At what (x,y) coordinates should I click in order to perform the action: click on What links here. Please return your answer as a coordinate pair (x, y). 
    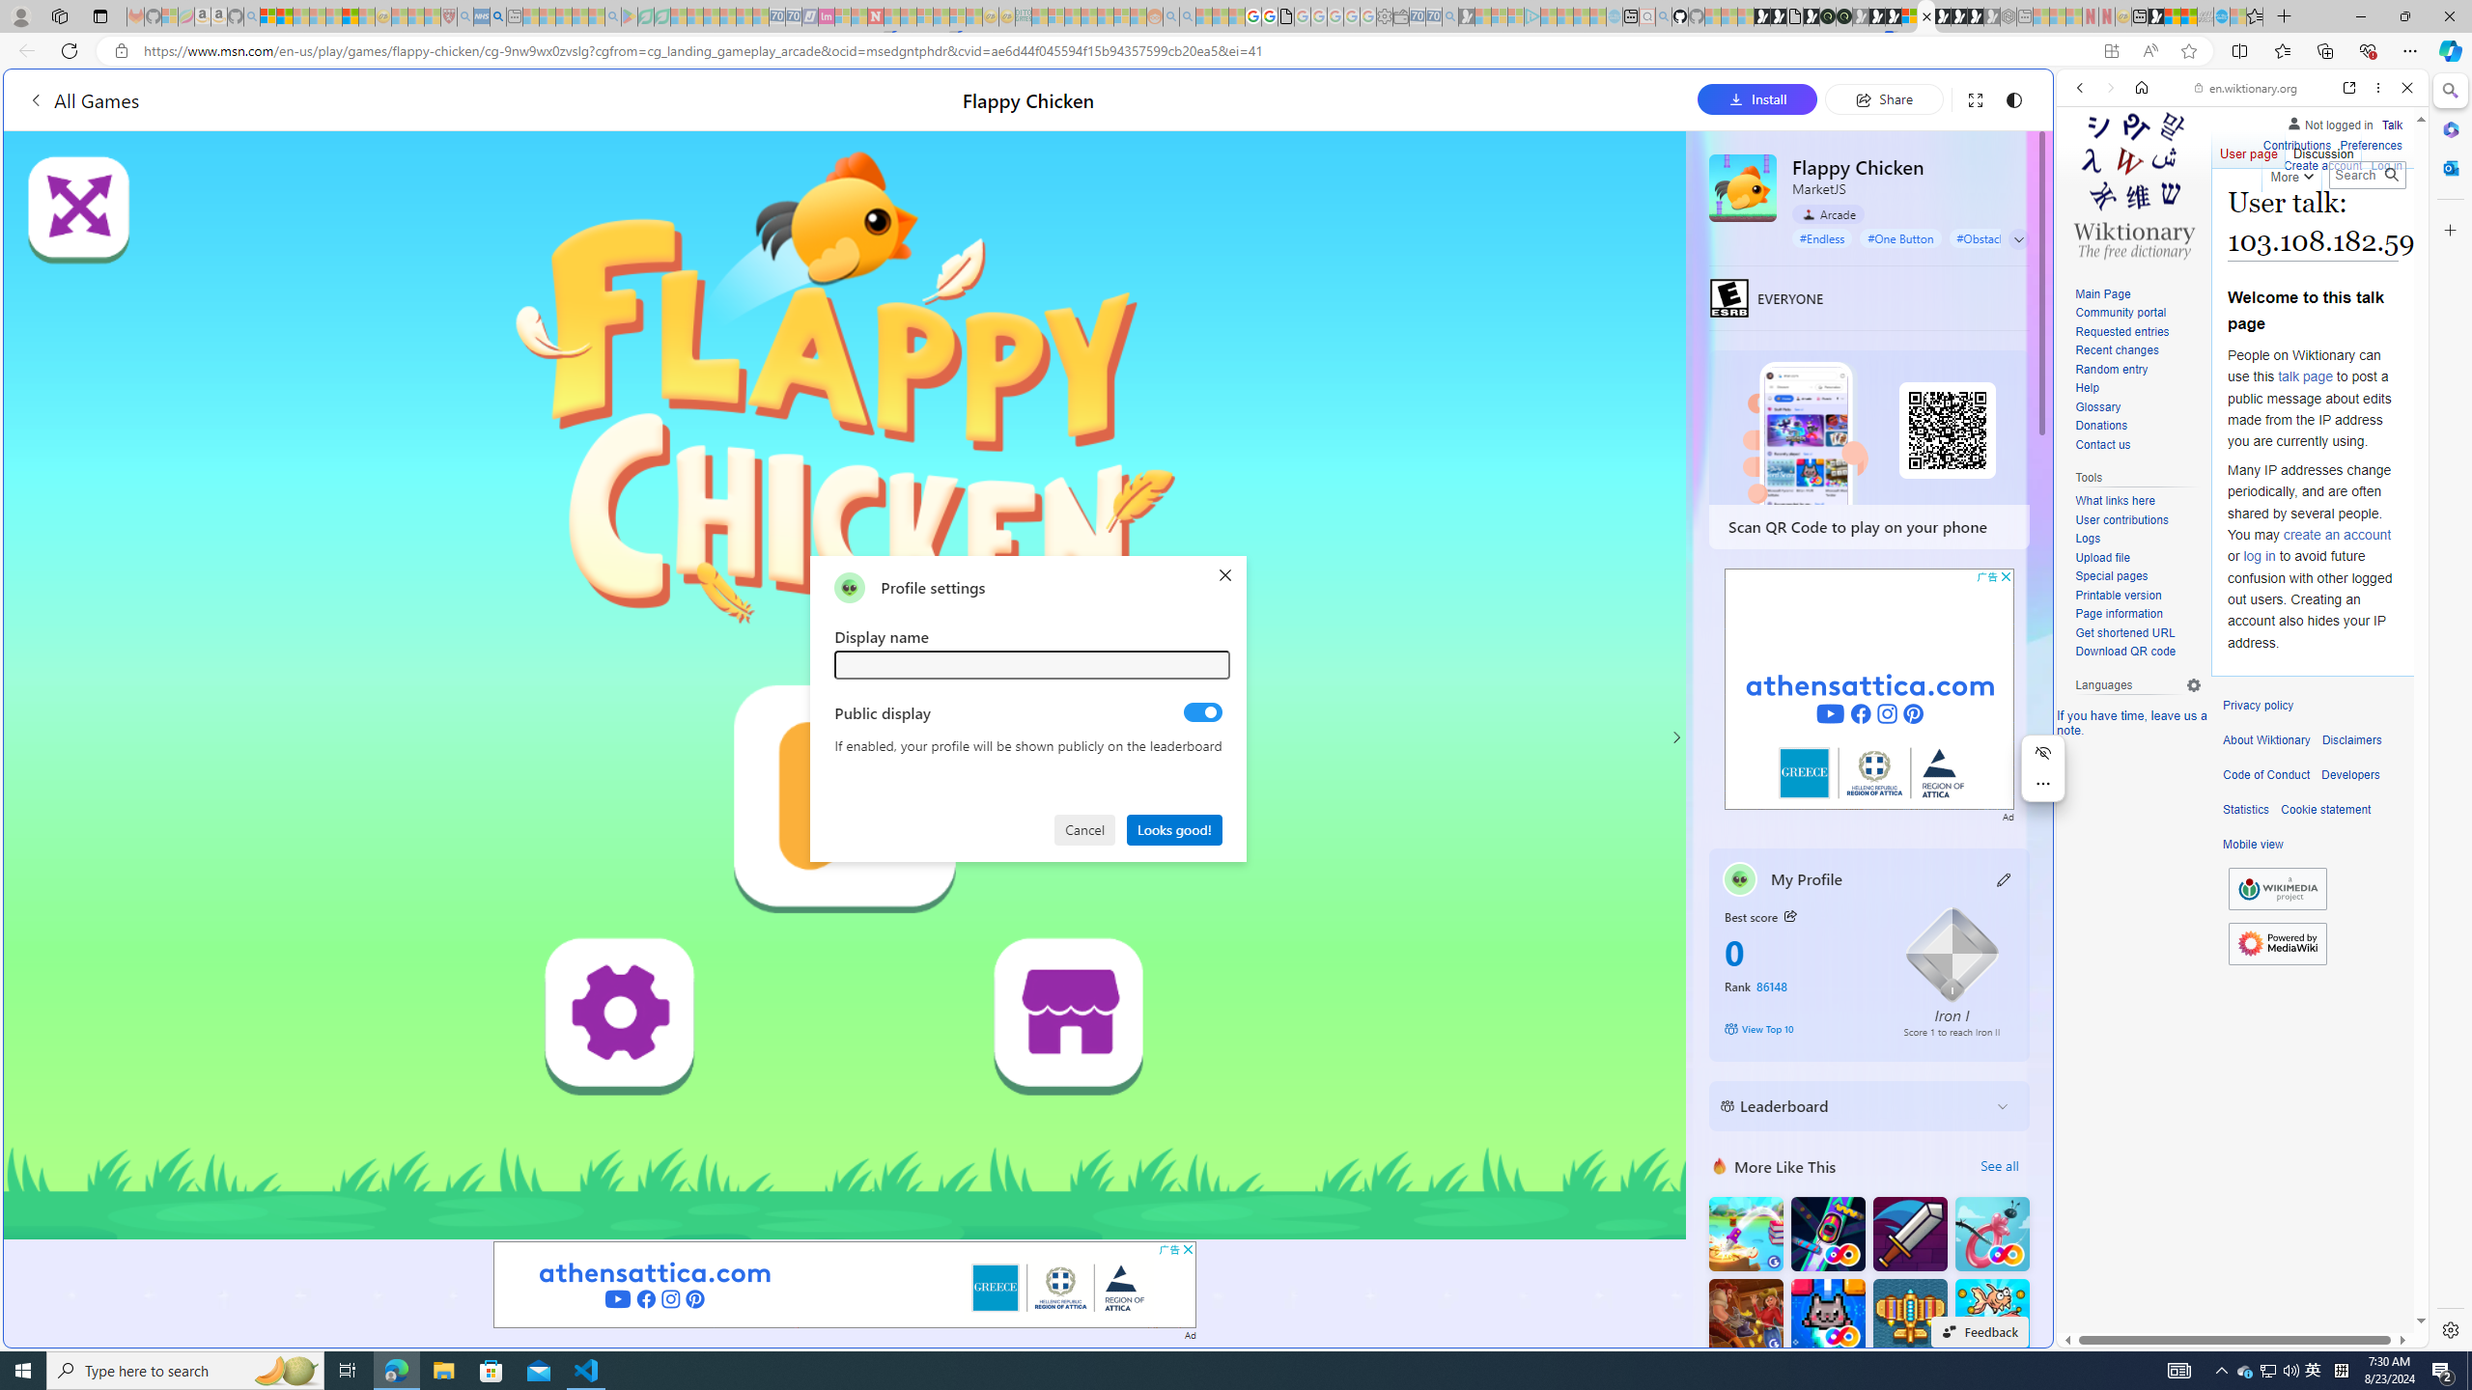
    Looking at the image, I should click on (2115, 502).